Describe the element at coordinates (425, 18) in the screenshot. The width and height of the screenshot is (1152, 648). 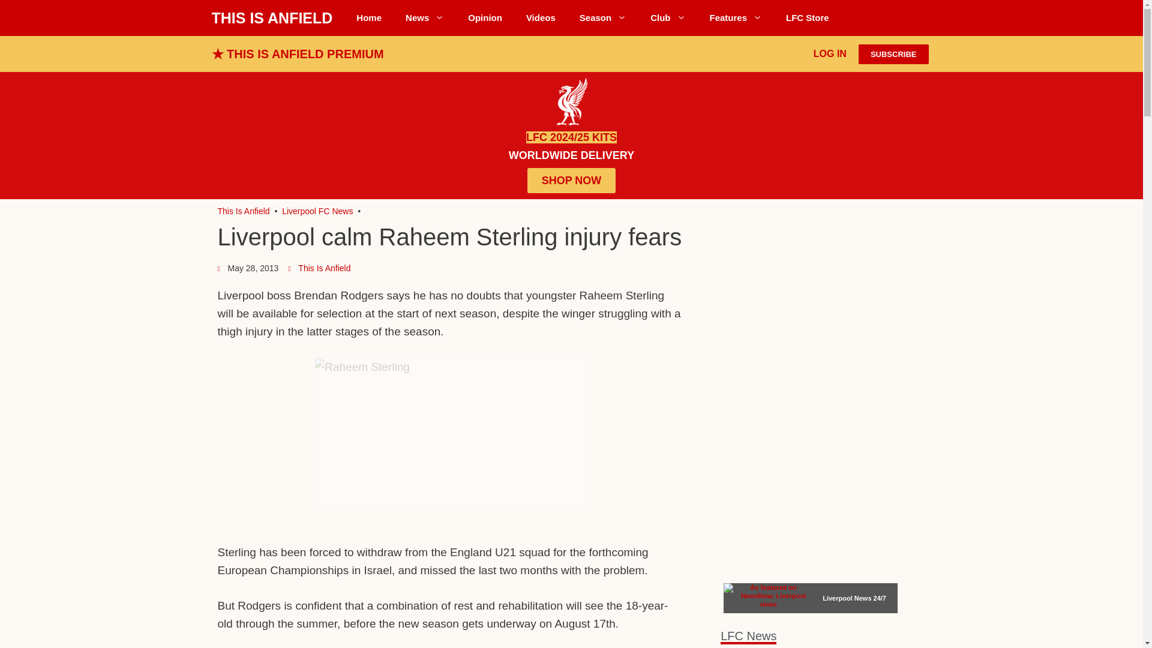
I see `News` at that location.